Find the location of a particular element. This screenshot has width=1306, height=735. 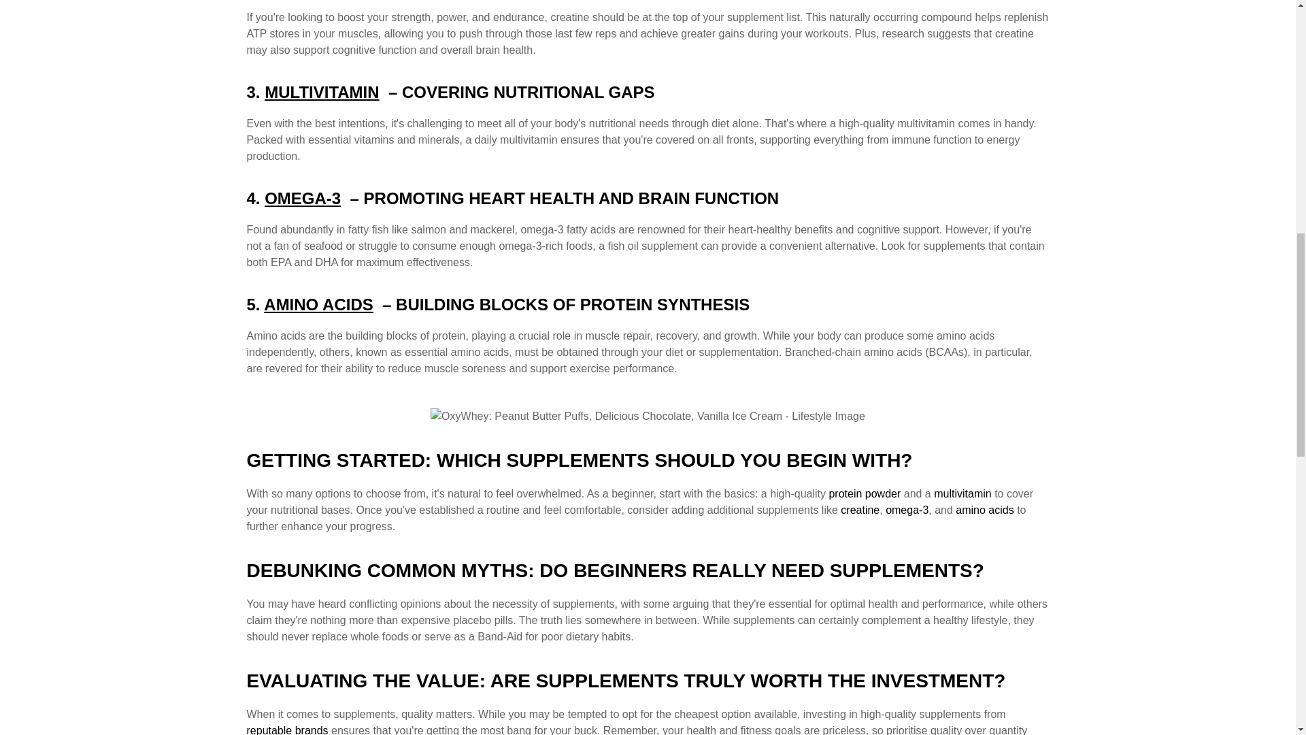

Multivitamin Supplements is located at coordinates (321, 93).